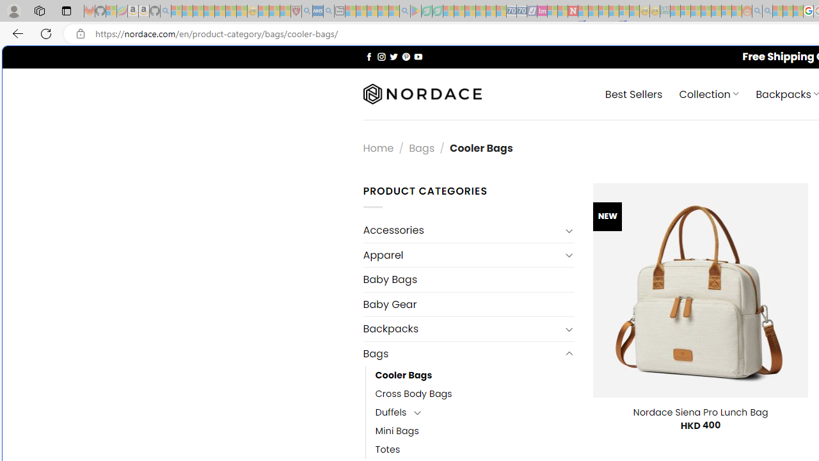 This screenshot has width=819, height=461. Describe the element at coordinates (422, 94) in the screenshot. I see `Nordace` at that location.